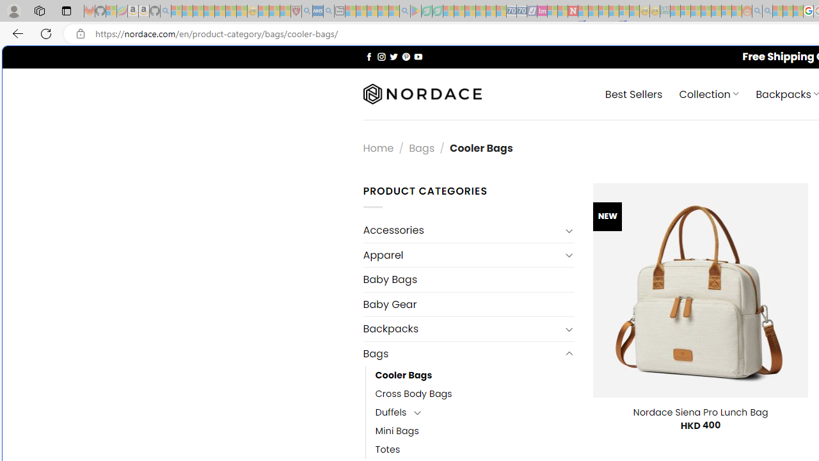 This screenshot has width=819, height=461. Describe the element at coordinates (422, 94) in the screenshot. I see `Nordace` at that location.